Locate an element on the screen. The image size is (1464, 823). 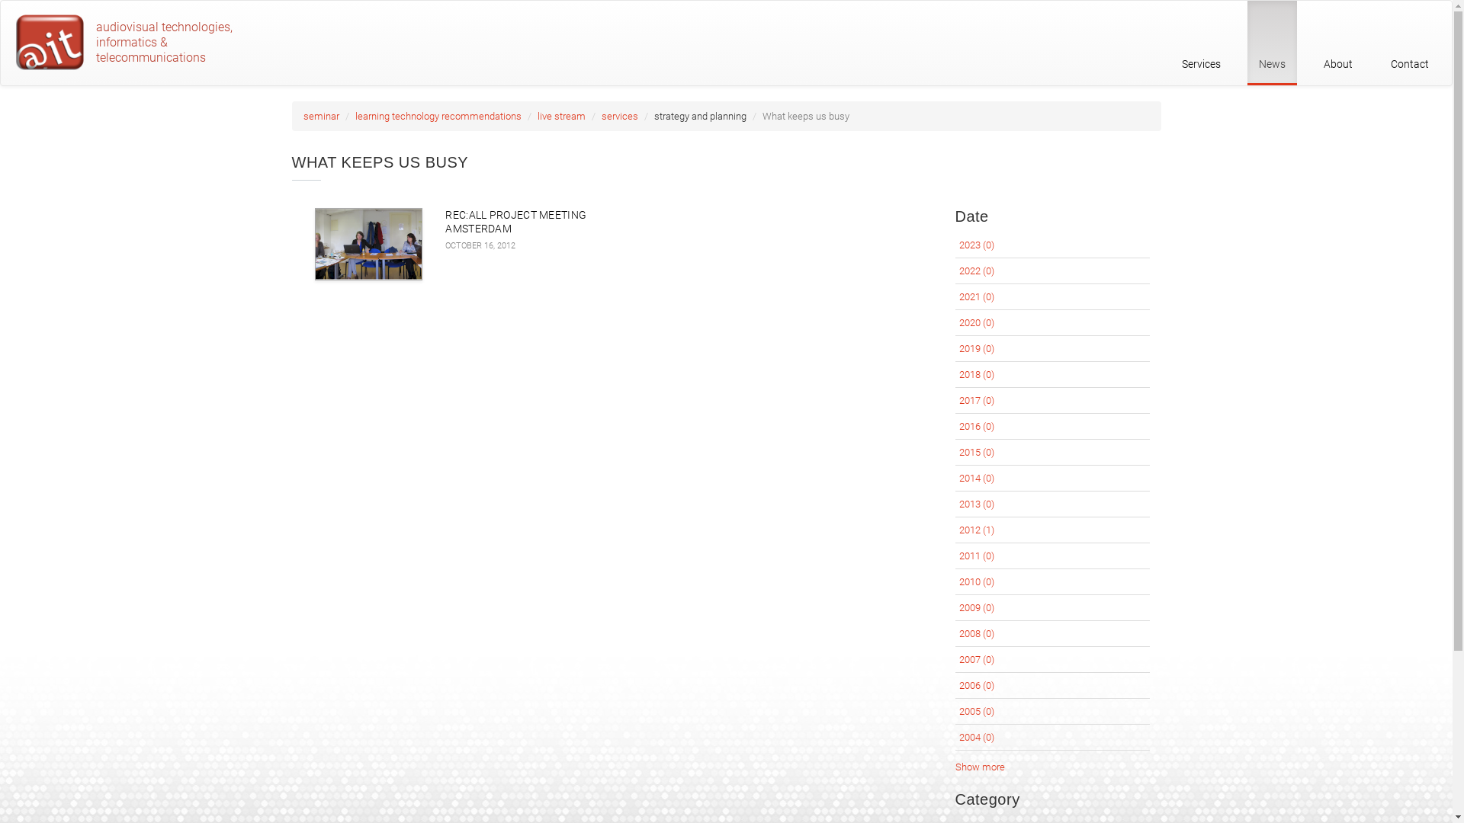
2004 (0)
Apply 2004 filter is located at coordinates (977, 738).